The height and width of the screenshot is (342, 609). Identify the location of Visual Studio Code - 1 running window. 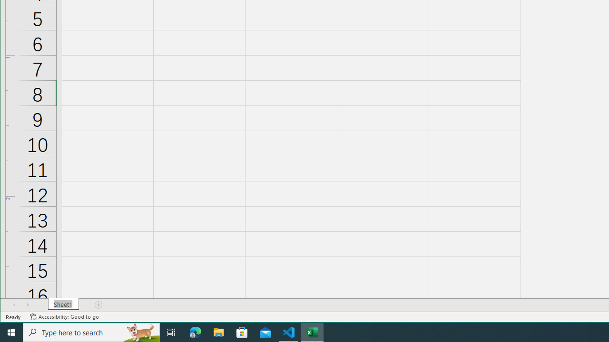
(289, 332).